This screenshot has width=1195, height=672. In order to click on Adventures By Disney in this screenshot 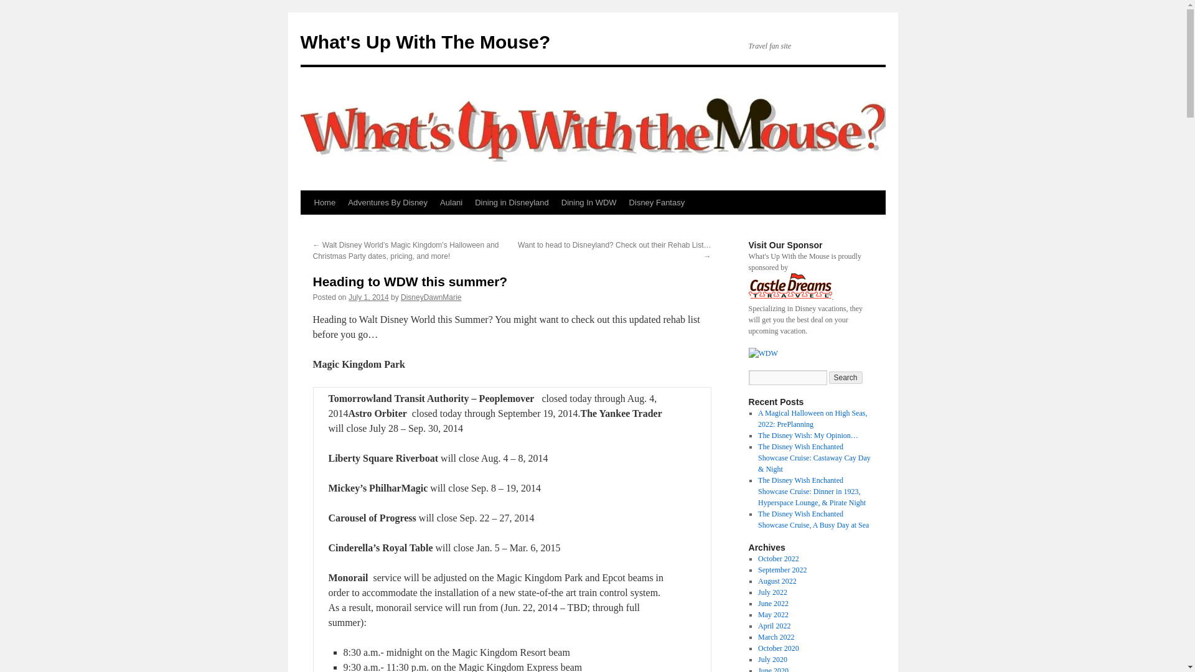, I will do `click(387, 202)`.